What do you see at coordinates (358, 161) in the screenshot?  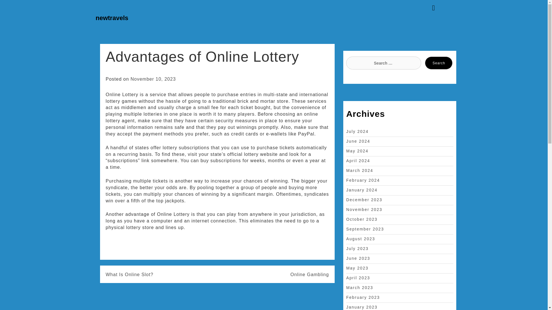 I see `April 2024` at bounding box center [358, 161].